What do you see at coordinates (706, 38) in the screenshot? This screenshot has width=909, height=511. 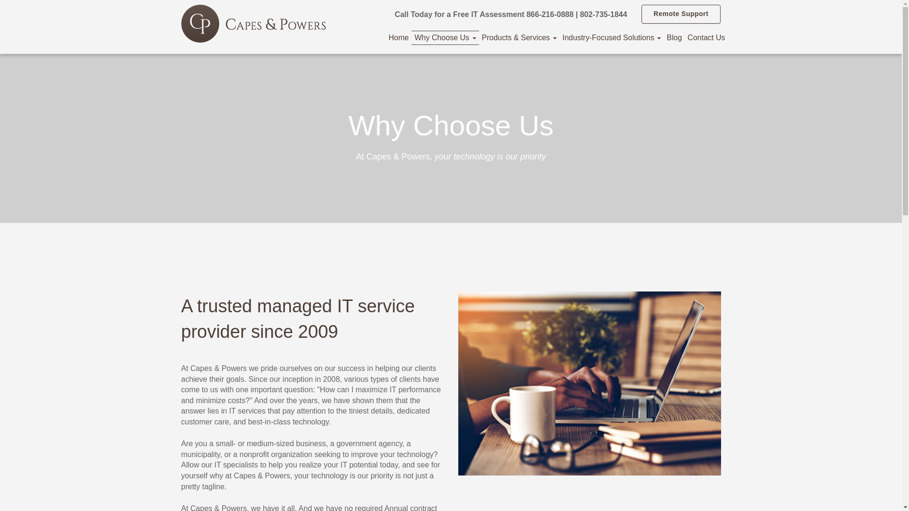 I see `Contact Us` at bounding box center [706, 38].